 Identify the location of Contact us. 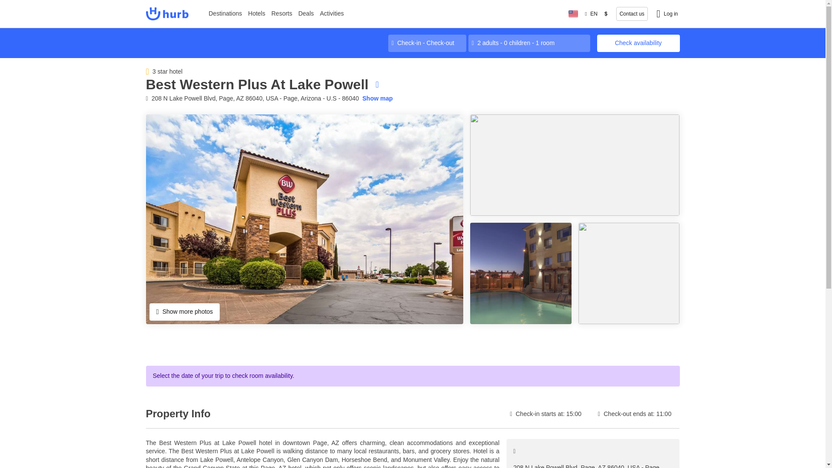
(632, 14).